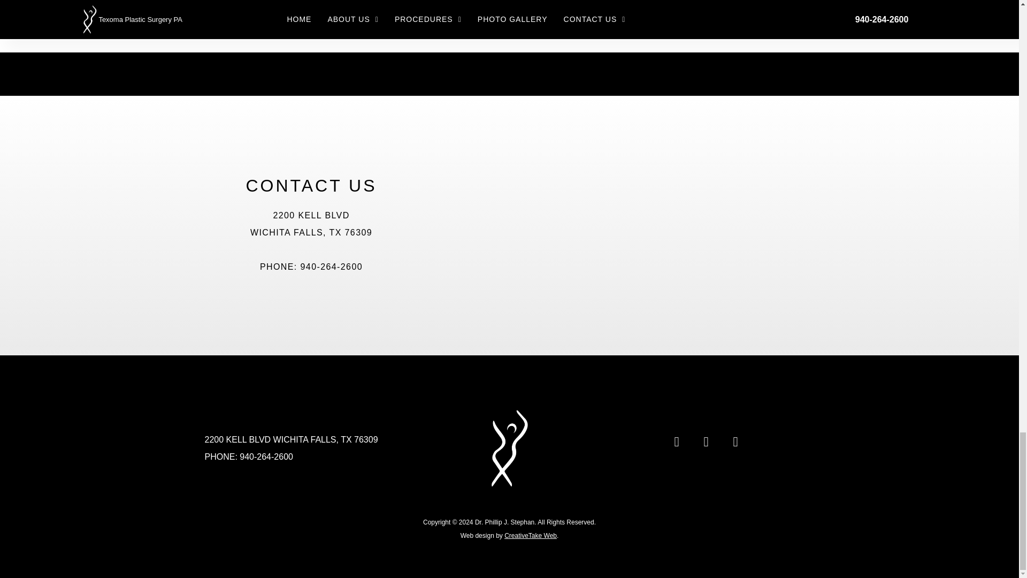 This screenshot has height=578, width=1027. I want to click on Texoma Plastic Surgery PA, so click(616, 226).